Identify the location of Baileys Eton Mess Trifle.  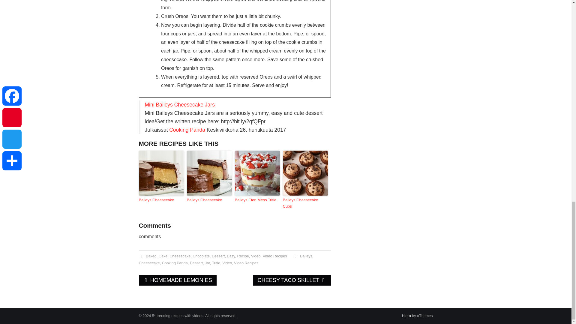
(257, 200).